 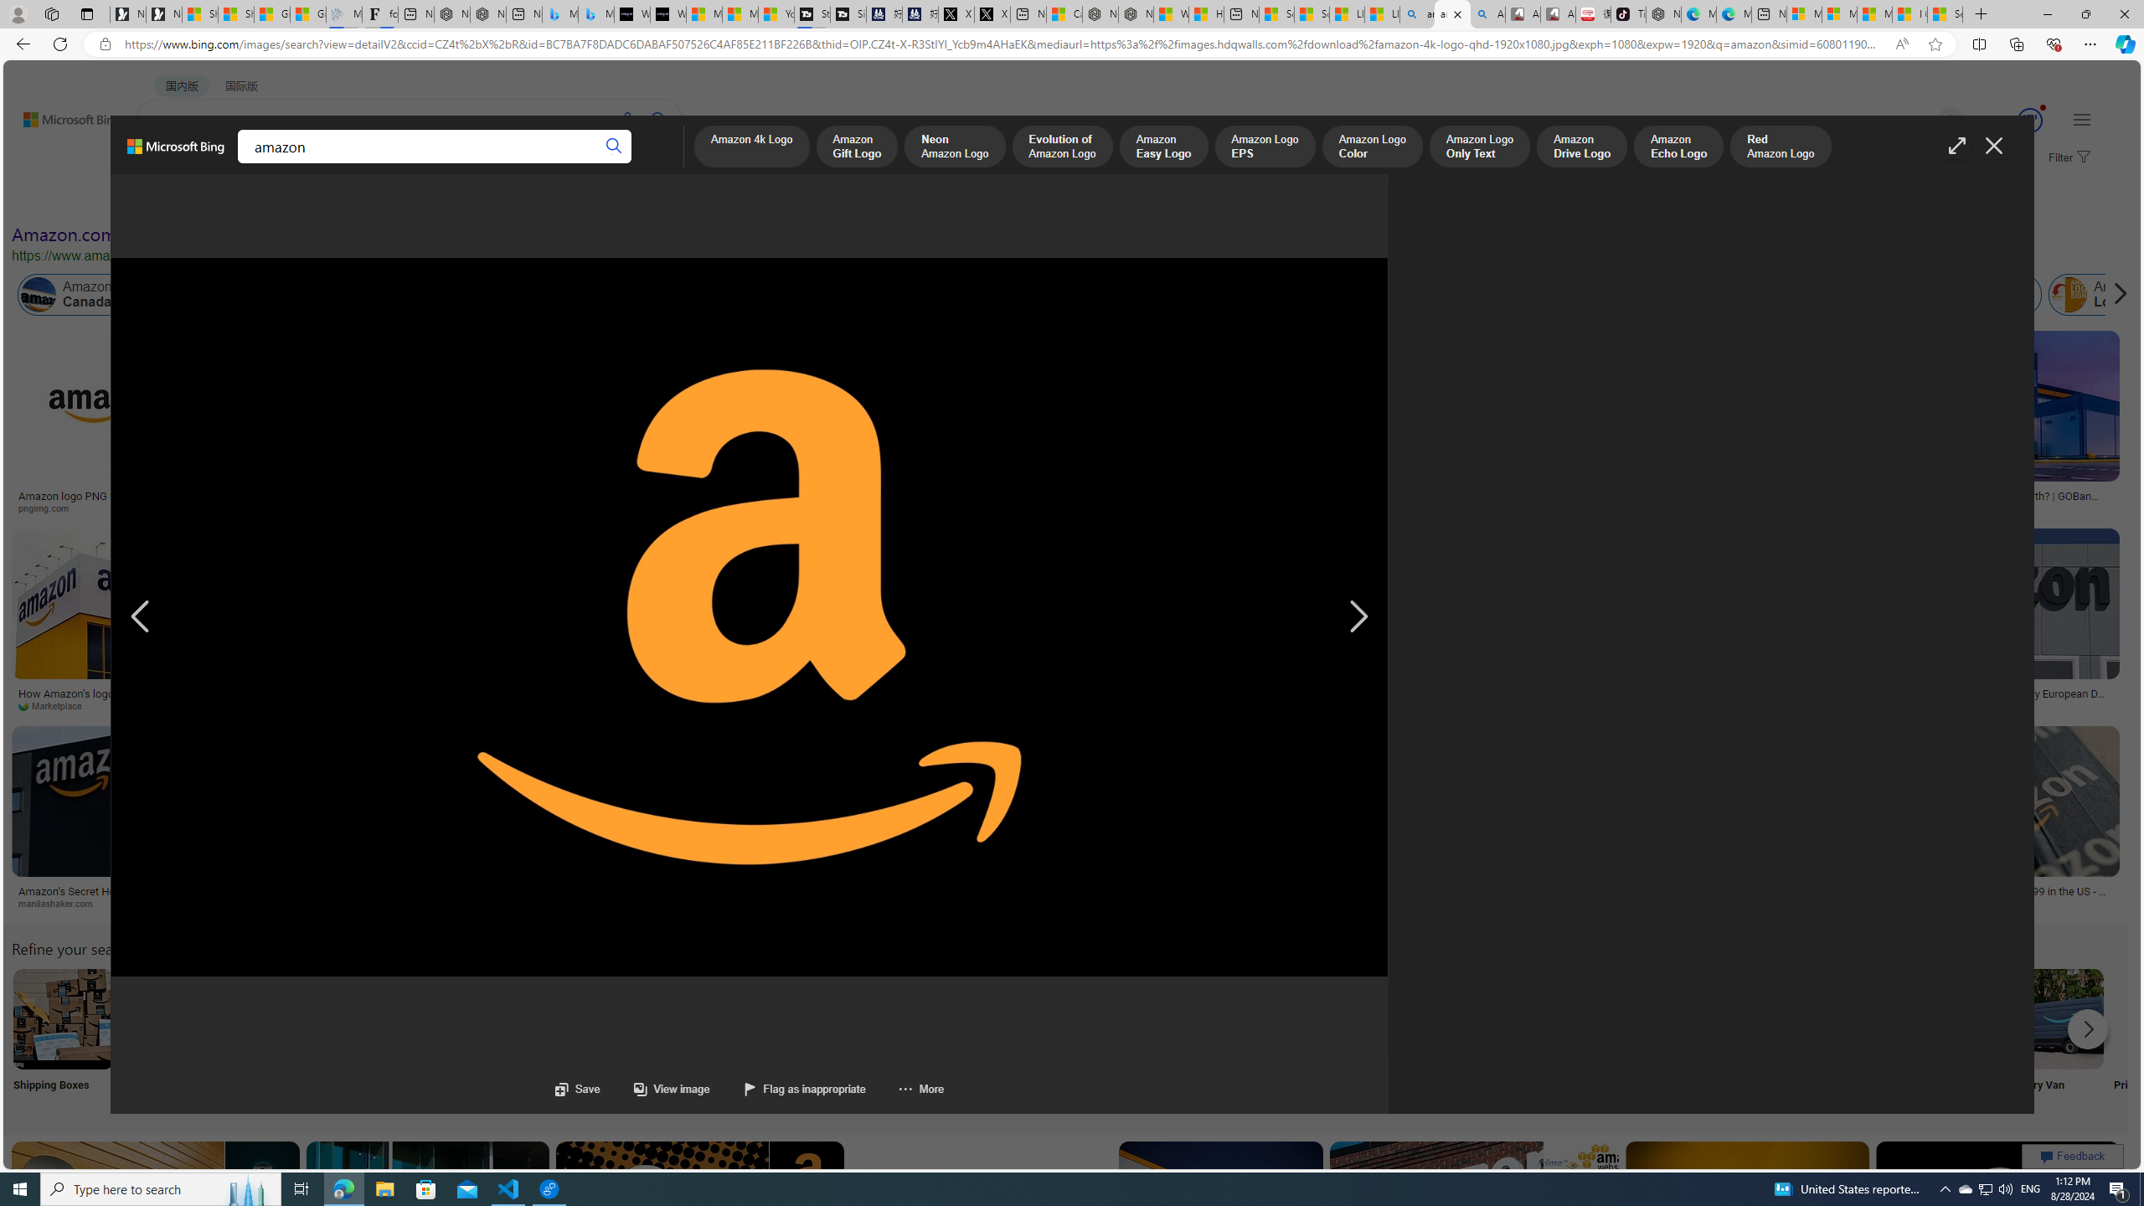 I want to click on Scroll more suggestions right, so click(x=2088, y=1028).